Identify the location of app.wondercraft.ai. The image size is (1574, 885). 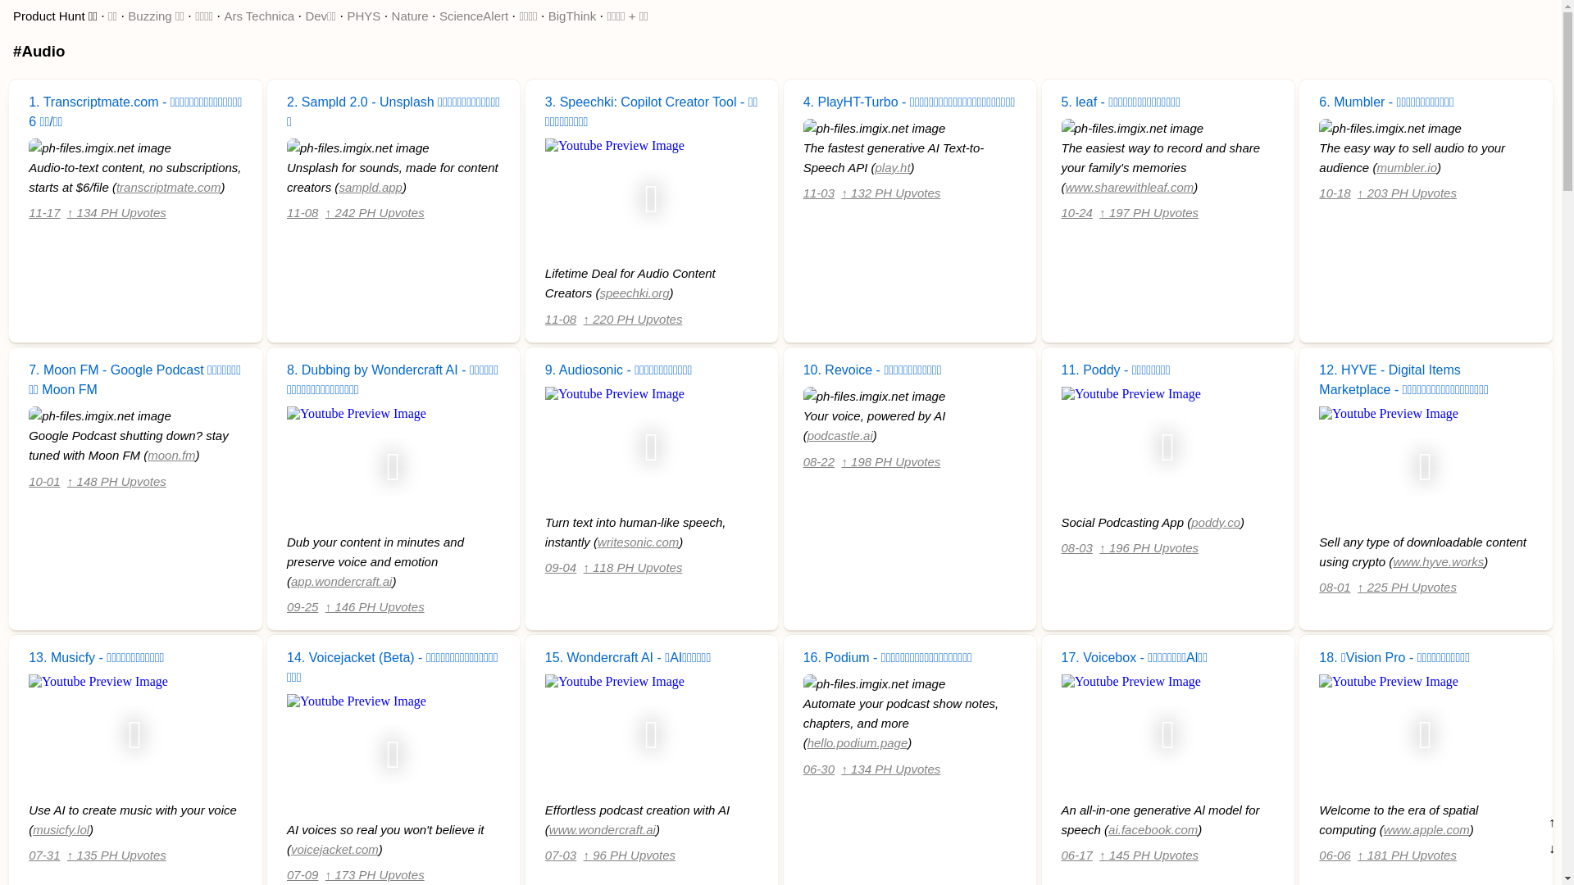
(341, 580).